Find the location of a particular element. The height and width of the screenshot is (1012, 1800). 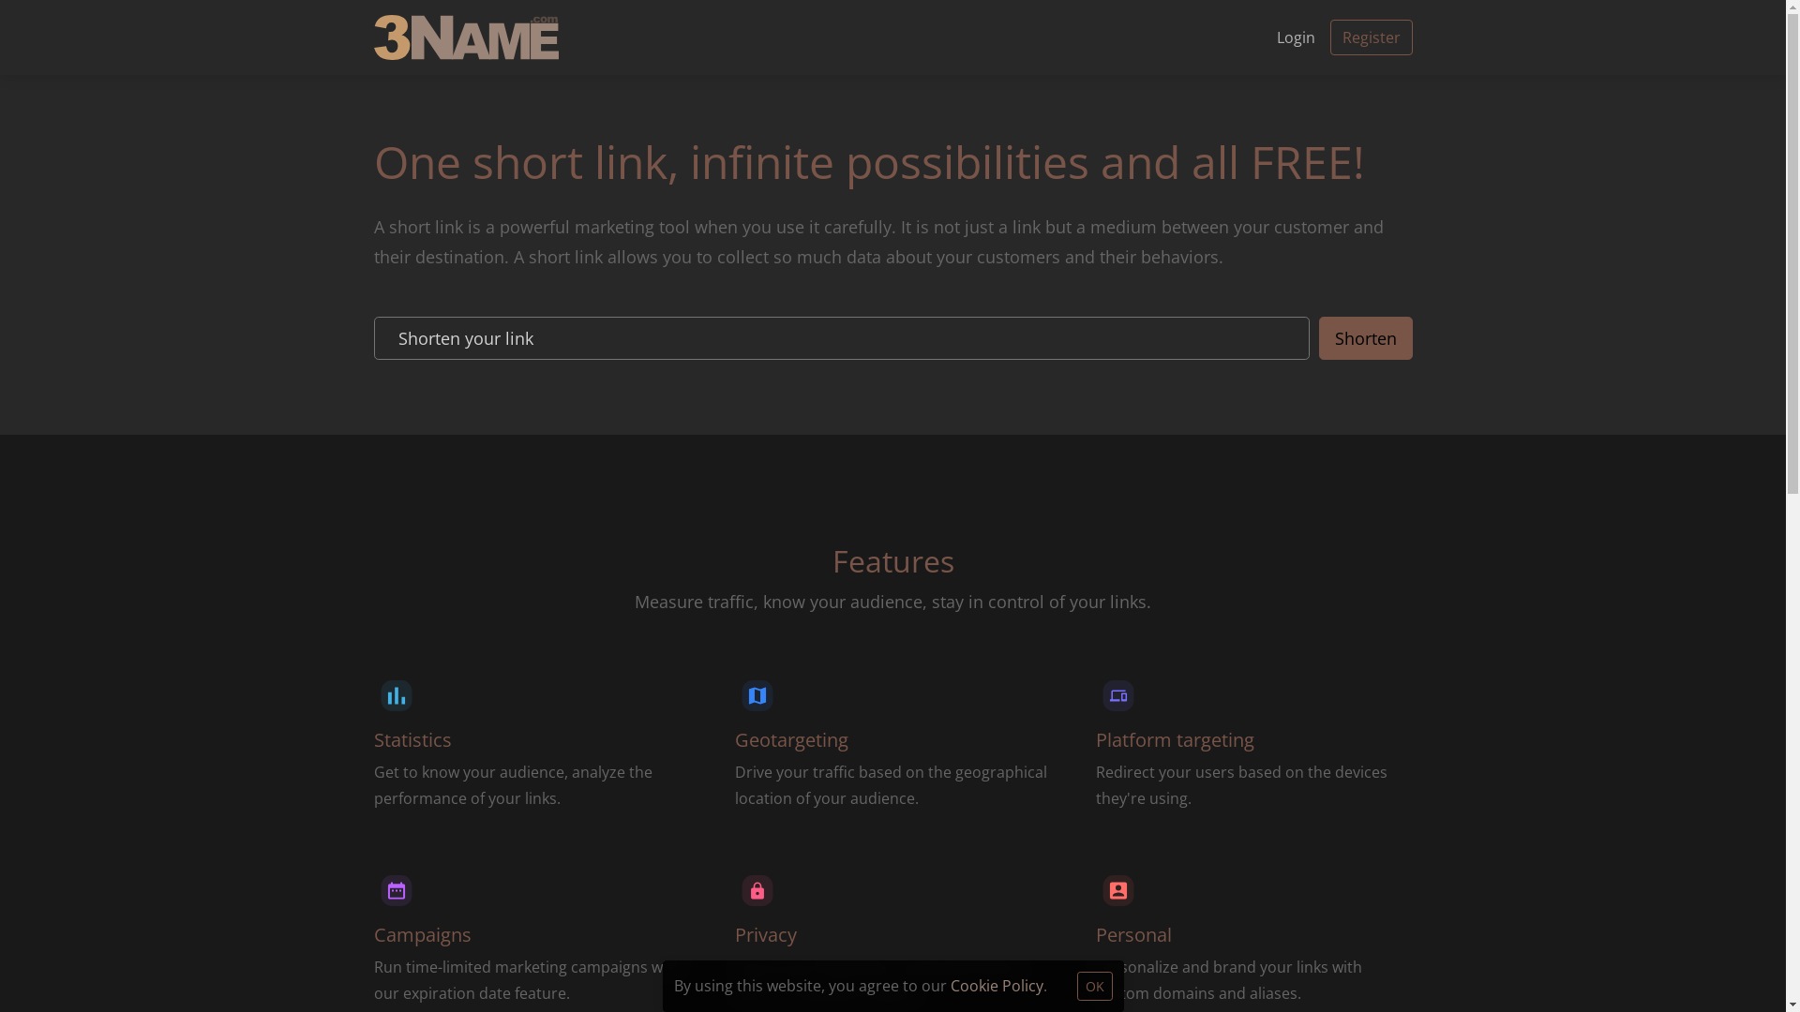

OK is located at coordinates (1094, 986).